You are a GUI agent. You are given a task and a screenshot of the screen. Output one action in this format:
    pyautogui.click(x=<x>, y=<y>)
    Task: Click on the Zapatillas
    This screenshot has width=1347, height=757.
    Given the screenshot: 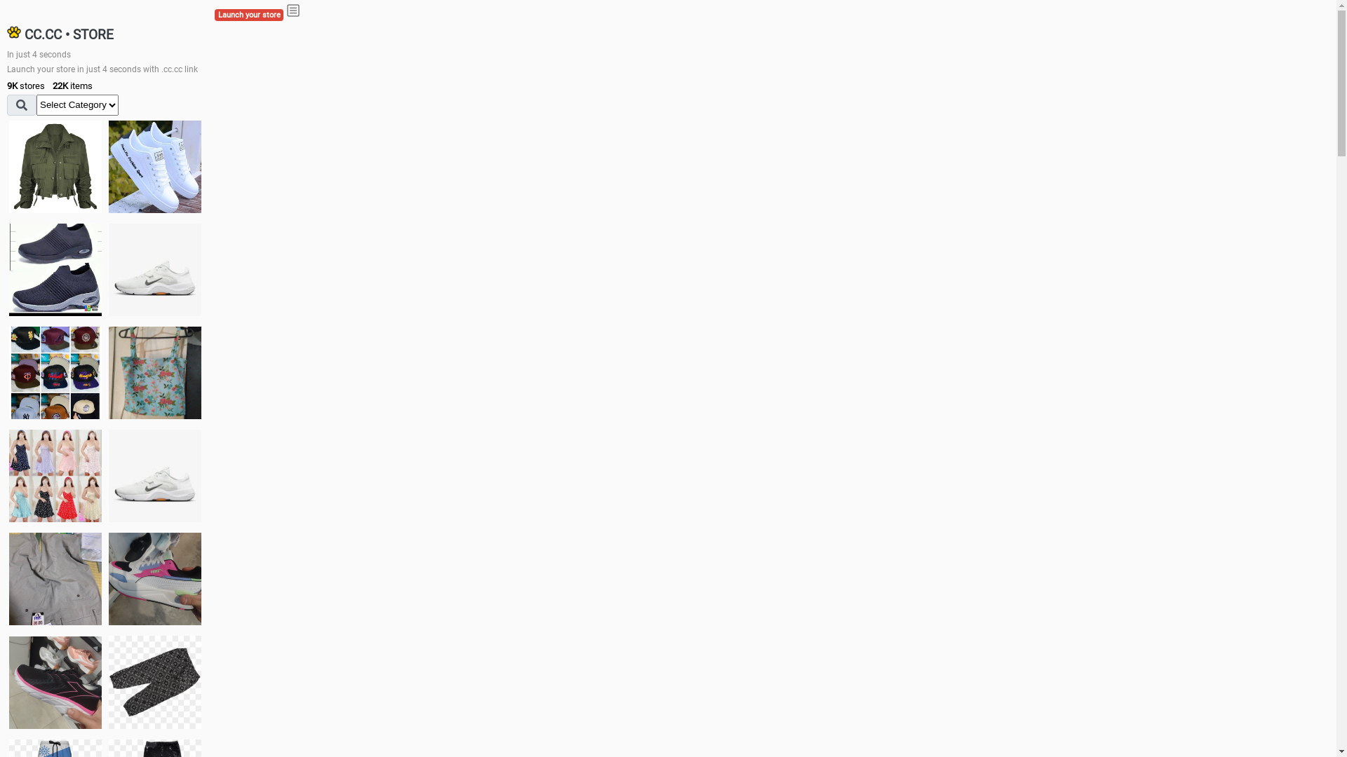 What is the action you would take?
    pyautogui.click(x=55, y=683)
    